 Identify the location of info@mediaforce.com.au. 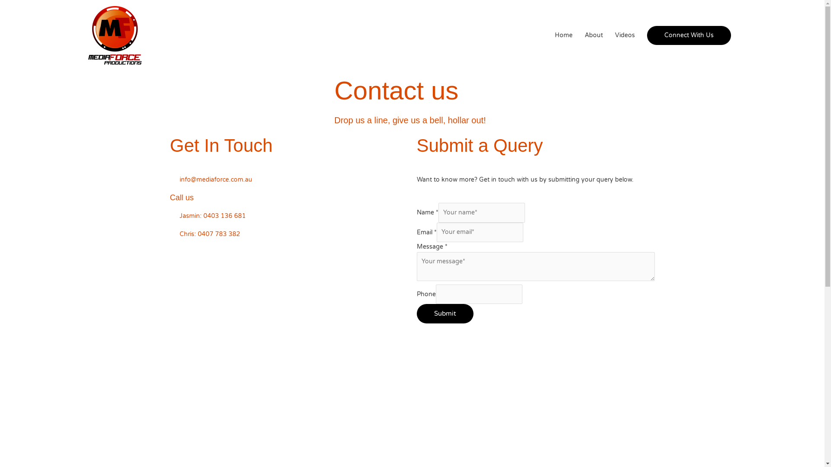
(289, 180).